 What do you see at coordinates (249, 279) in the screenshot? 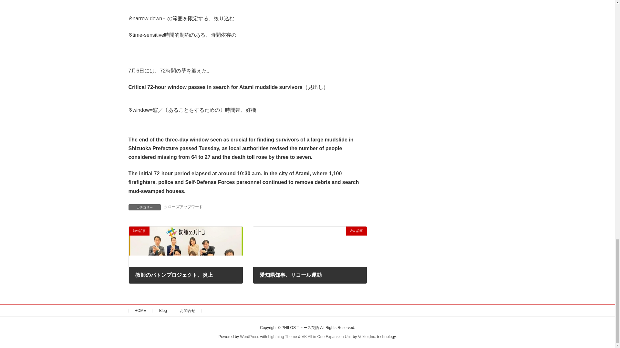
I see `WordPress` at bounding box center [249, 279].